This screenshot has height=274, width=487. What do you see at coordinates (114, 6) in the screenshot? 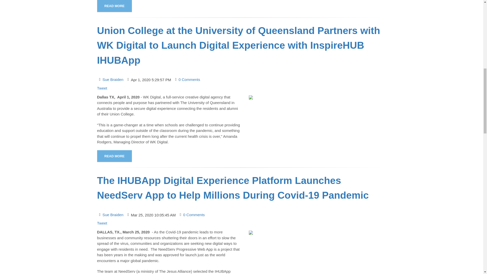
I see `READ MORE` at bounding box center [114, 6].